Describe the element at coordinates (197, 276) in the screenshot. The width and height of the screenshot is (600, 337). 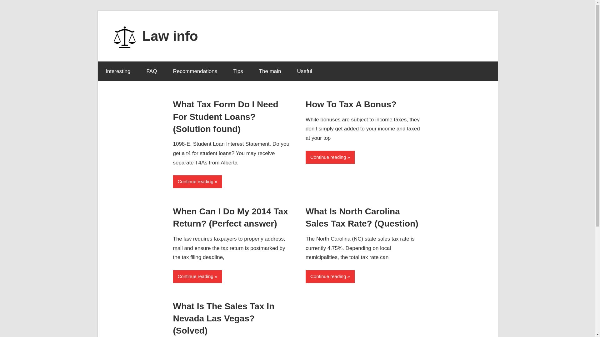
I see `Continue reading` at that location.